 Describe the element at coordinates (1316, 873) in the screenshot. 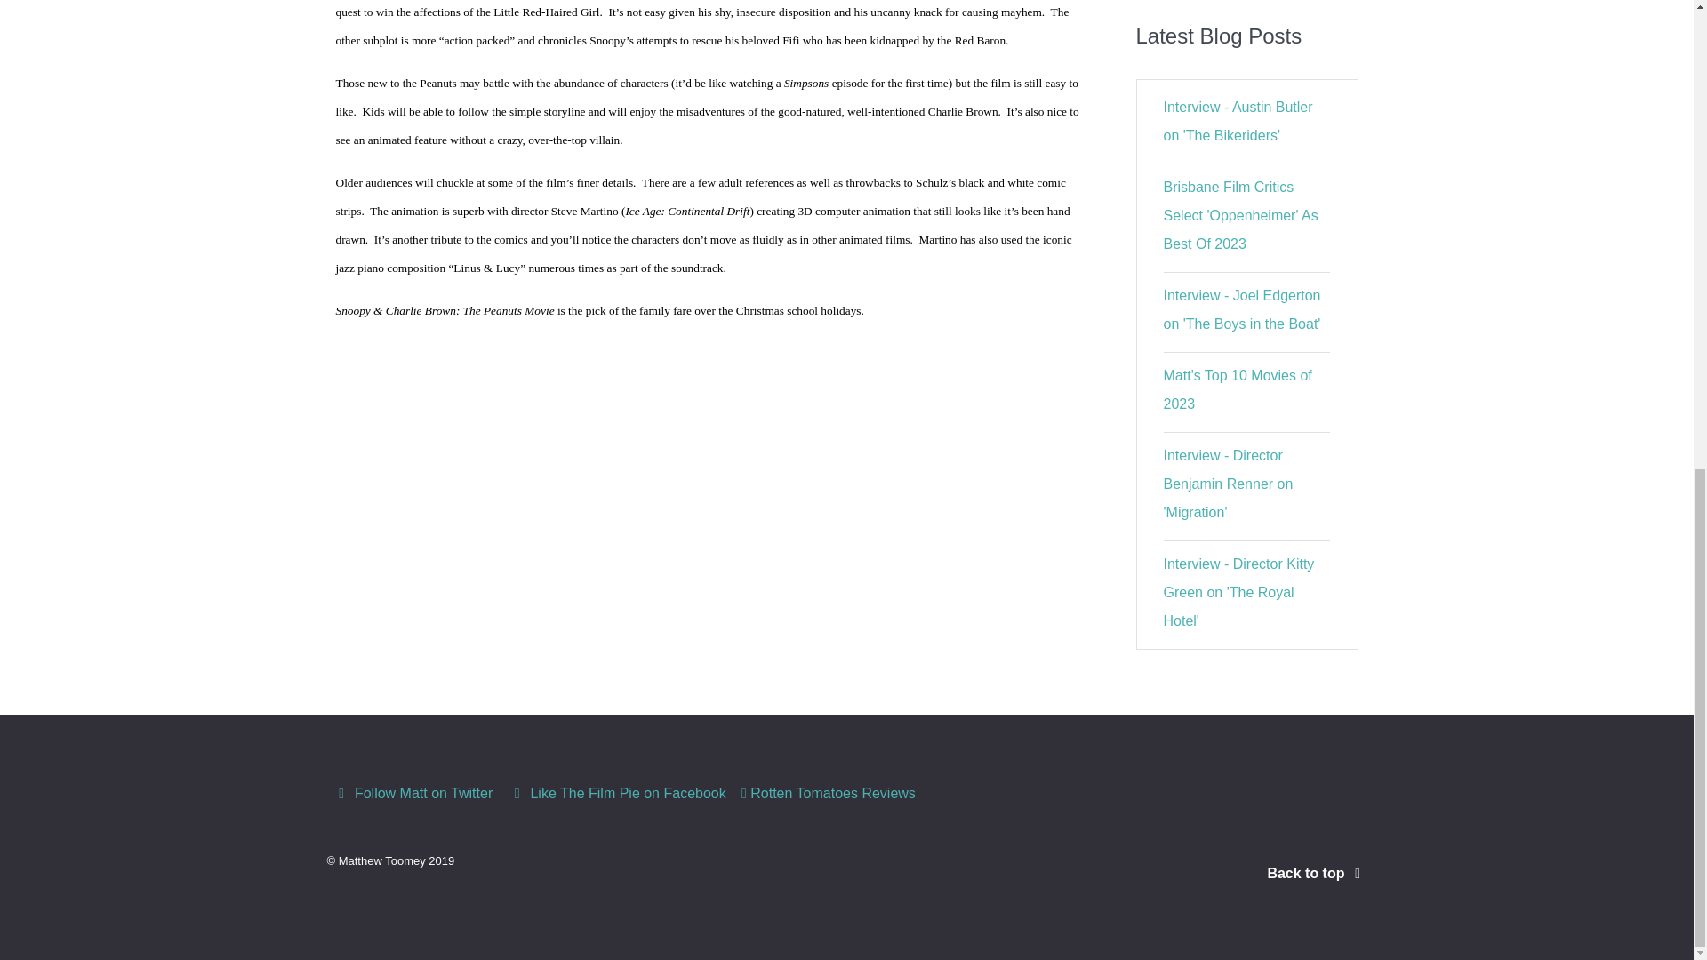

I see `Back to top` at that location.